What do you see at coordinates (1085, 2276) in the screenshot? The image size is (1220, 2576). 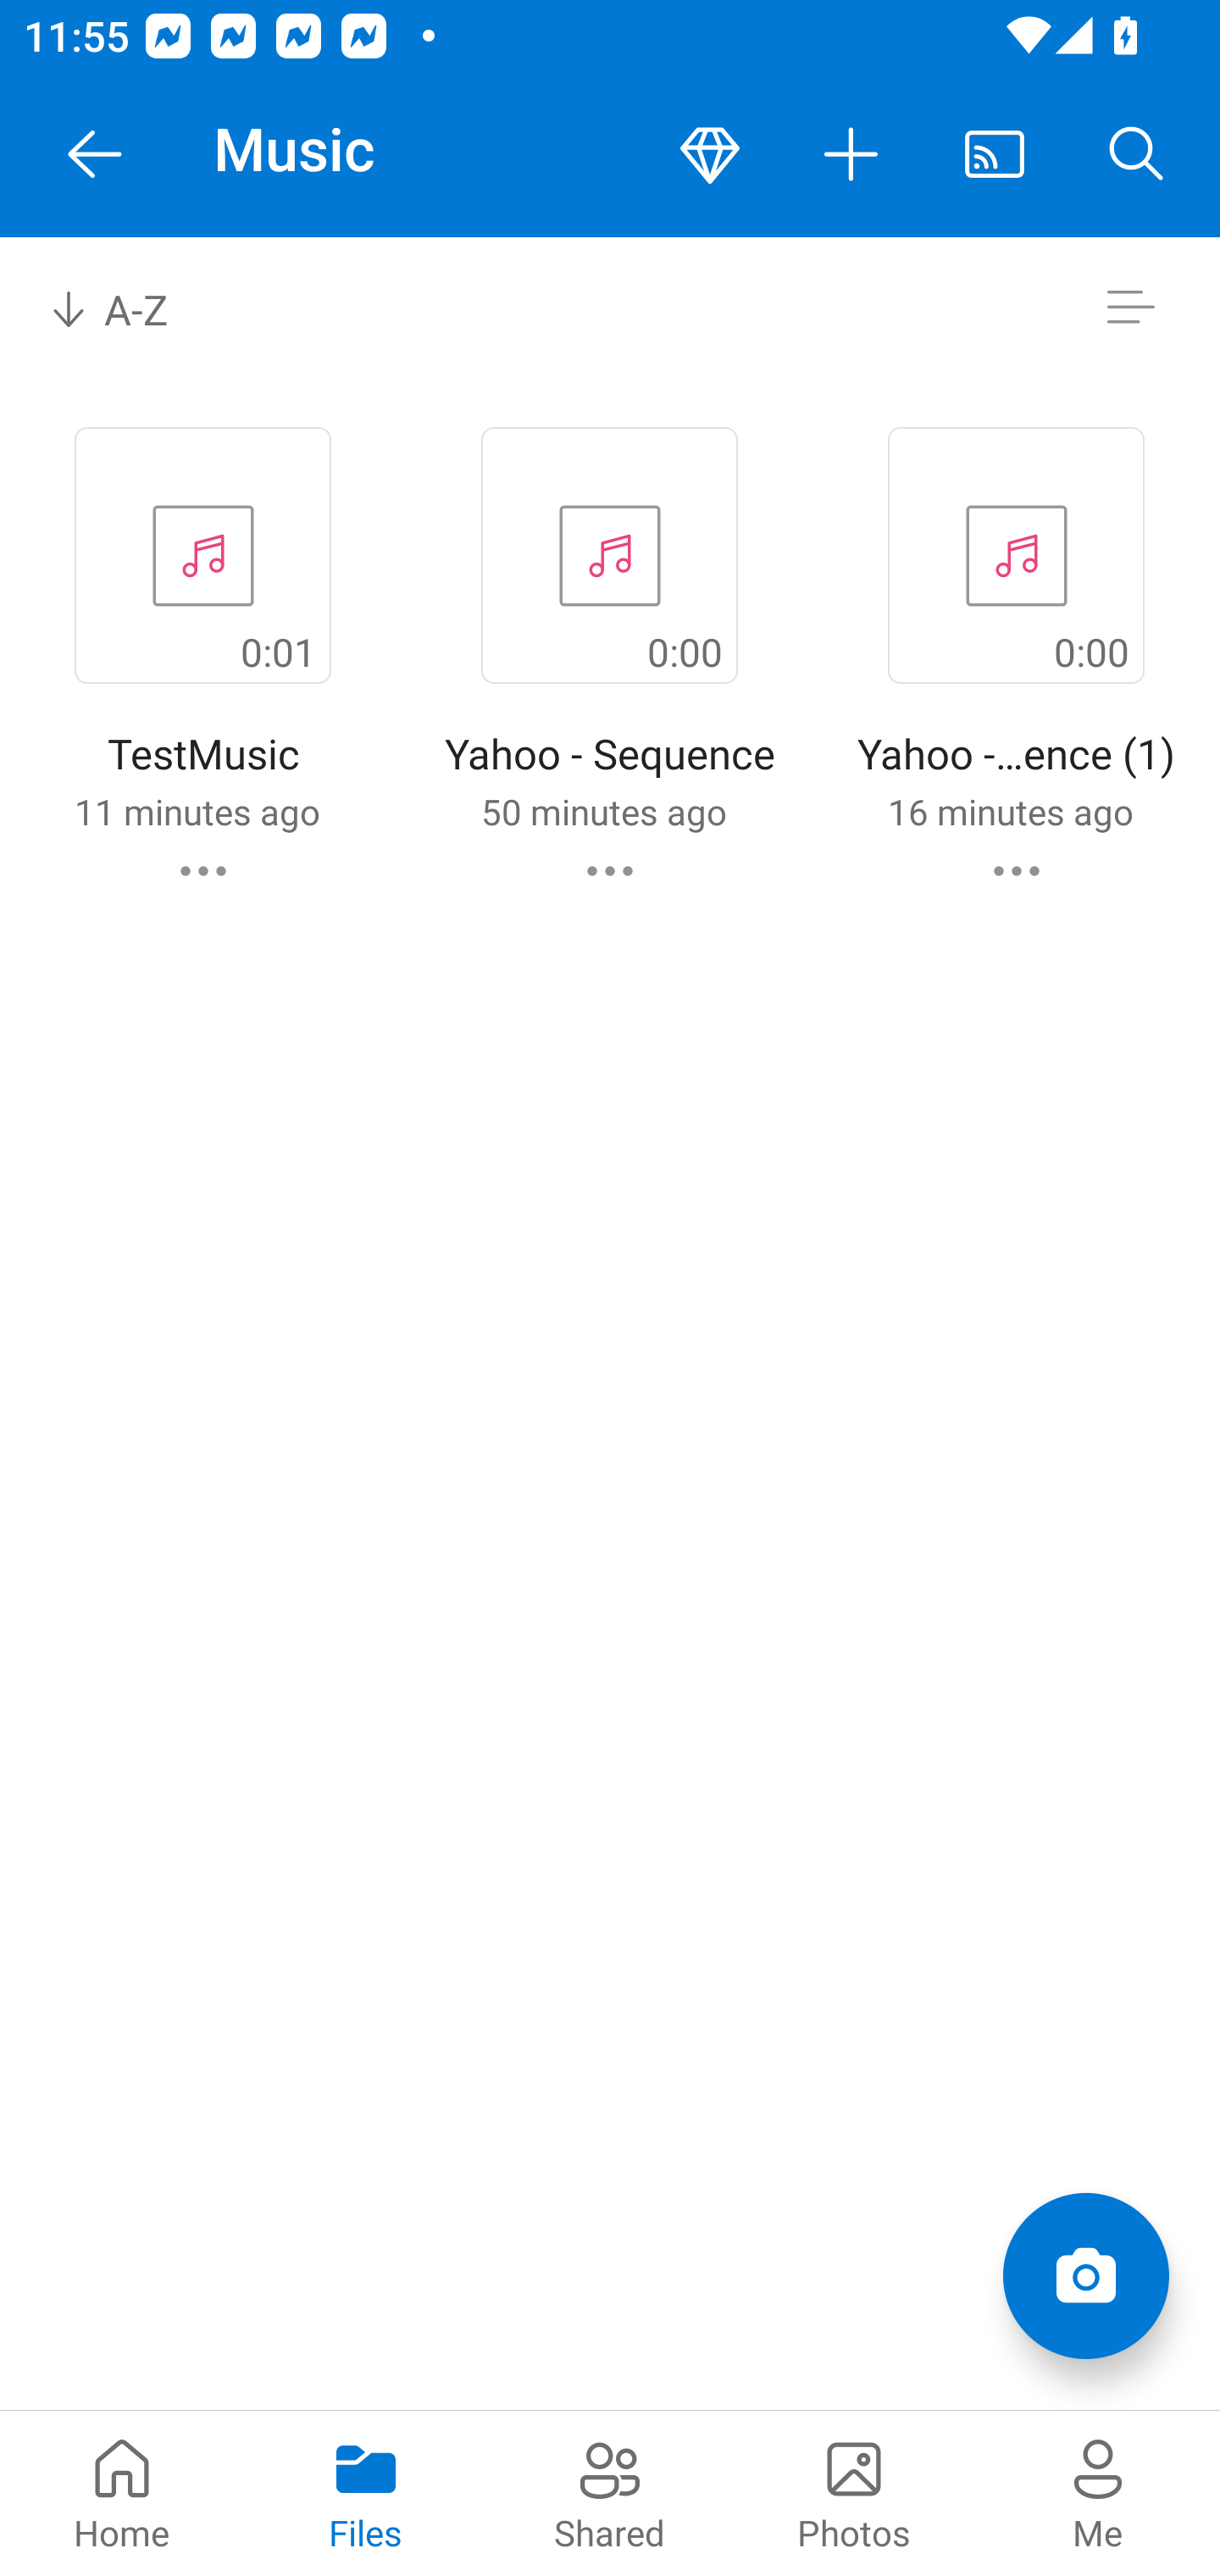 I see `Add items Scan` at bounding box center [1085, 2276].